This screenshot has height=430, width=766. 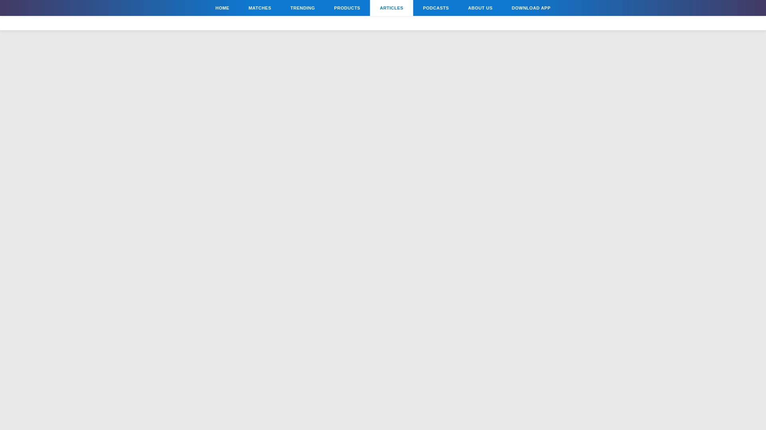 I want to click on TRENDING, so click(x=302, y=8).